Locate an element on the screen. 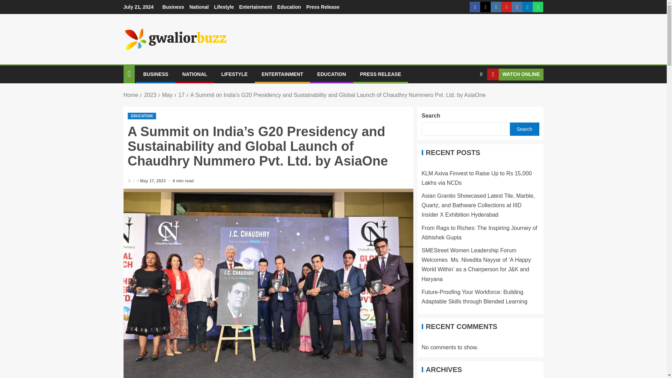 The width and height of the screenshot is (672, 378). Lifestyle is located at coordinates (224, 7).